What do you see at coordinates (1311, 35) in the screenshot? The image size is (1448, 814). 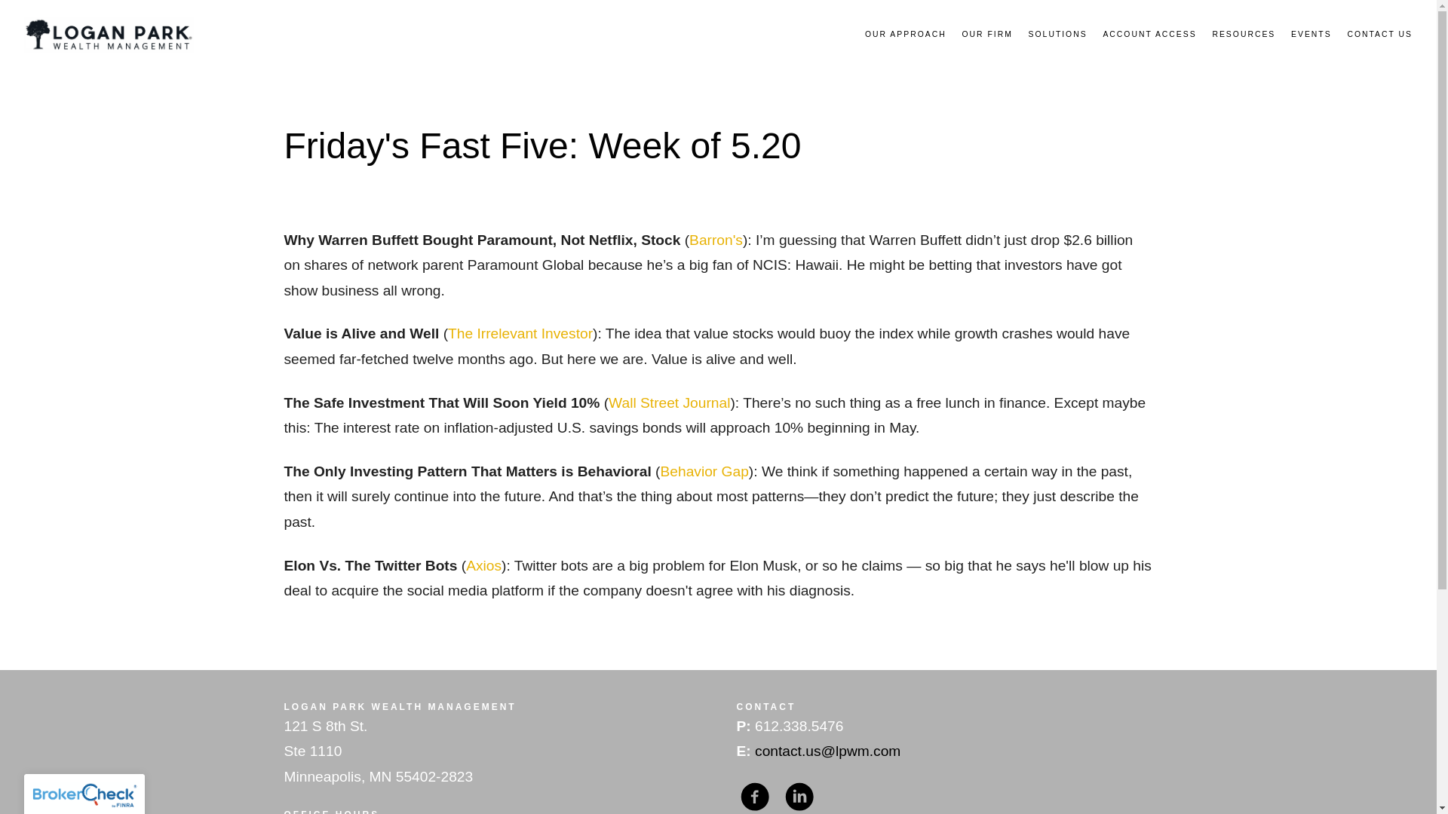 I see `EVENTS` at bounding box center [1311, 35].